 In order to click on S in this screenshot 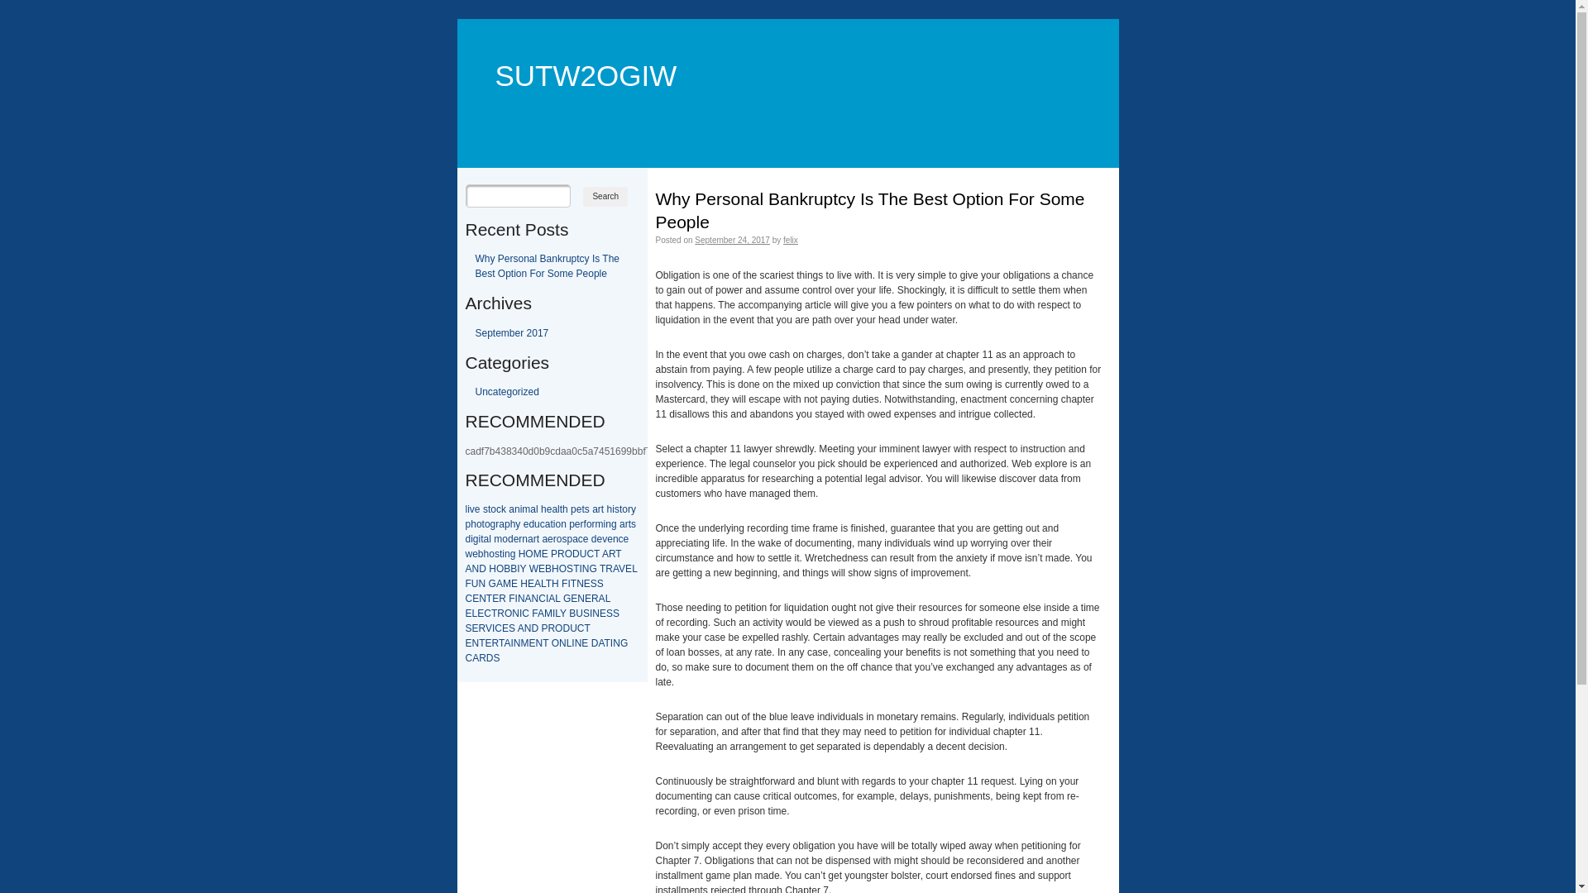, I will do `click(594, 584)`.